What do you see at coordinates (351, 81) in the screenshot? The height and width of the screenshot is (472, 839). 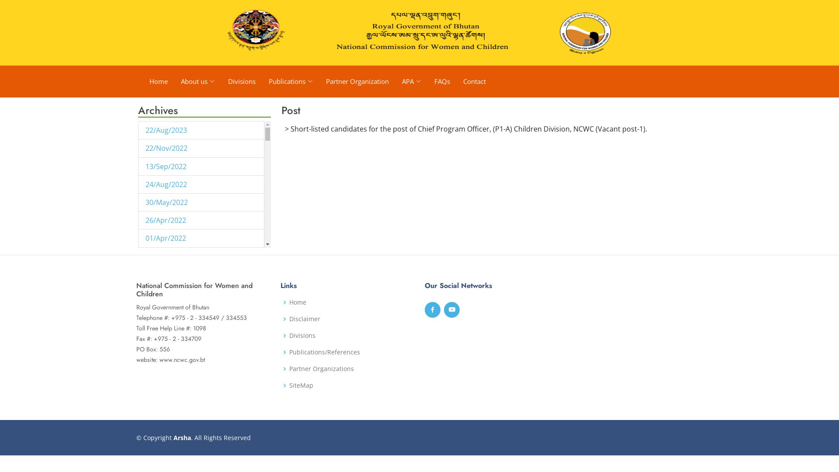 I see `Partner Organization` at bounding box center [351, 81].